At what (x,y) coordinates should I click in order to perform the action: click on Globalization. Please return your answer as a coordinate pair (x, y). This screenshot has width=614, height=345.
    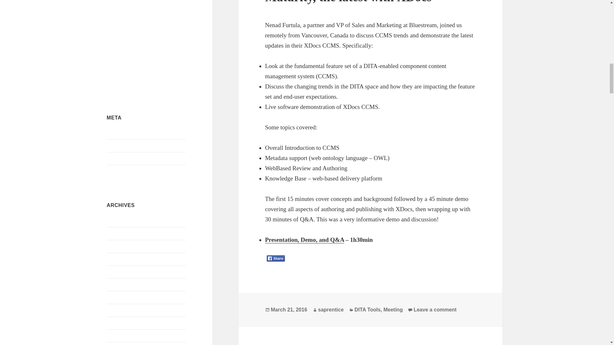
    Looking at the image, I should click on (163, 7).